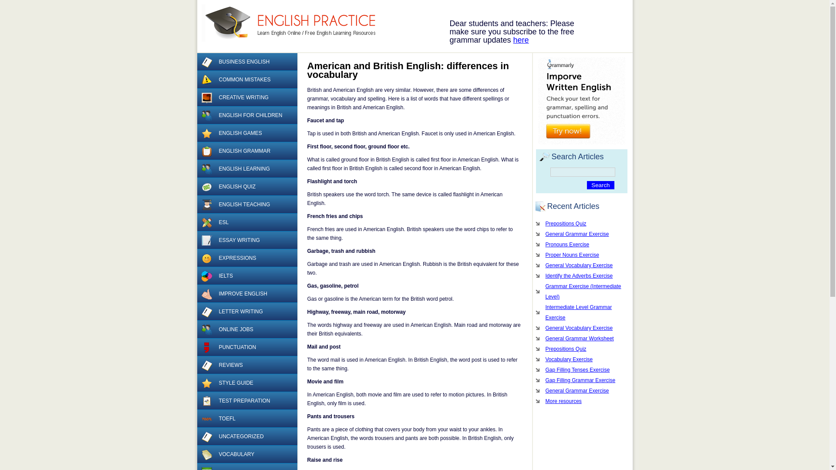  Describe the element at coordinates (246, 169) in the screenshot. I see `ENGLISH LEARNING` at that location.